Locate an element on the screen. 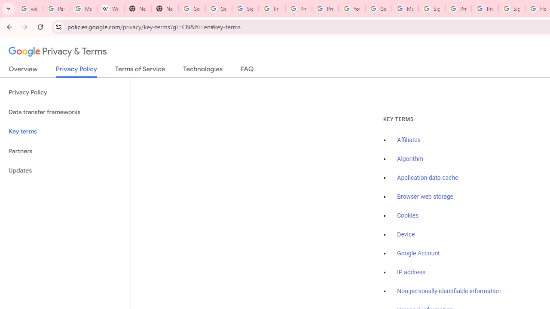 The width and height of the screenshot is (550, 309). Device is located at coordinates (406, 234).